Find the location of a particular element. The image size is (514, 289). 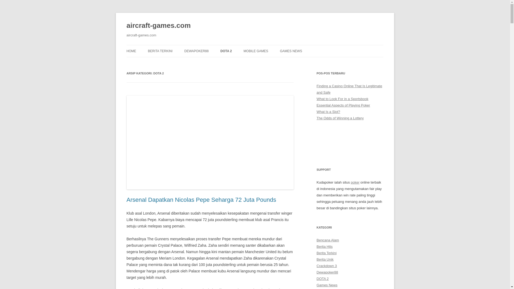

DEWAPOKER88 is located at coordinates (196, 51).